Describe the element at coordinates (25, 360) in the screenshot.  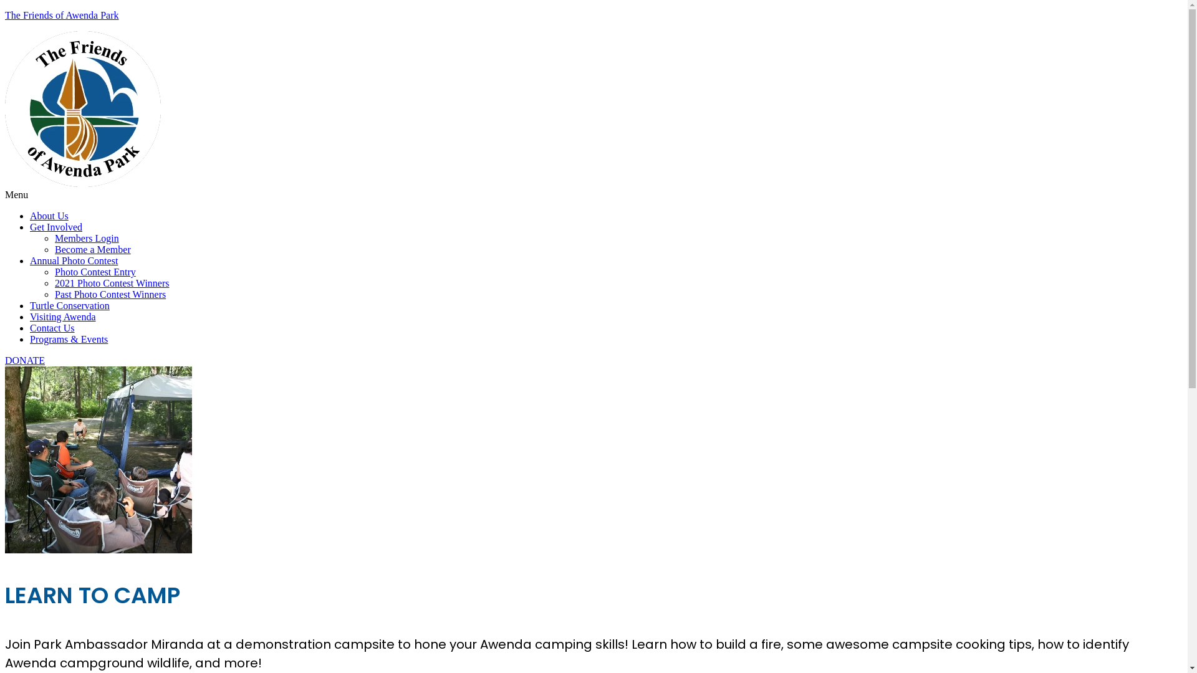
I see `DONATE` at that location.